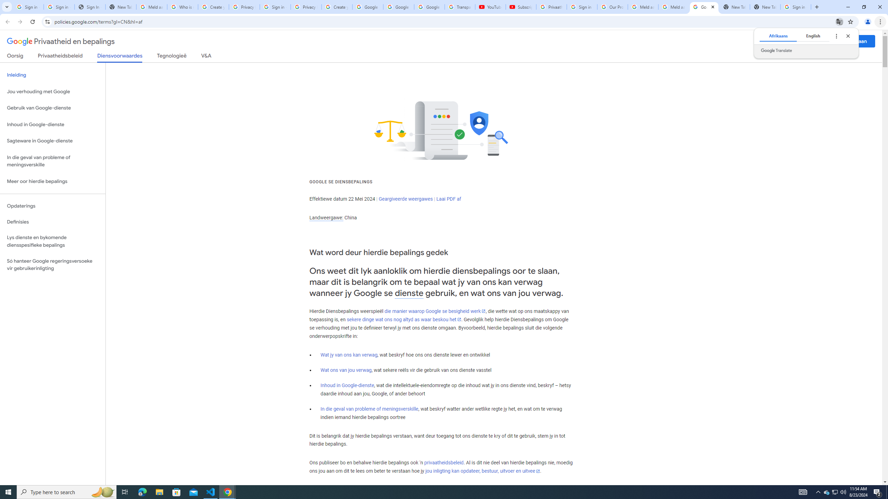  What do you see at coordinates (53, 222) in the screenshot?
I see `Definisies` at bounding box center [53, 222].